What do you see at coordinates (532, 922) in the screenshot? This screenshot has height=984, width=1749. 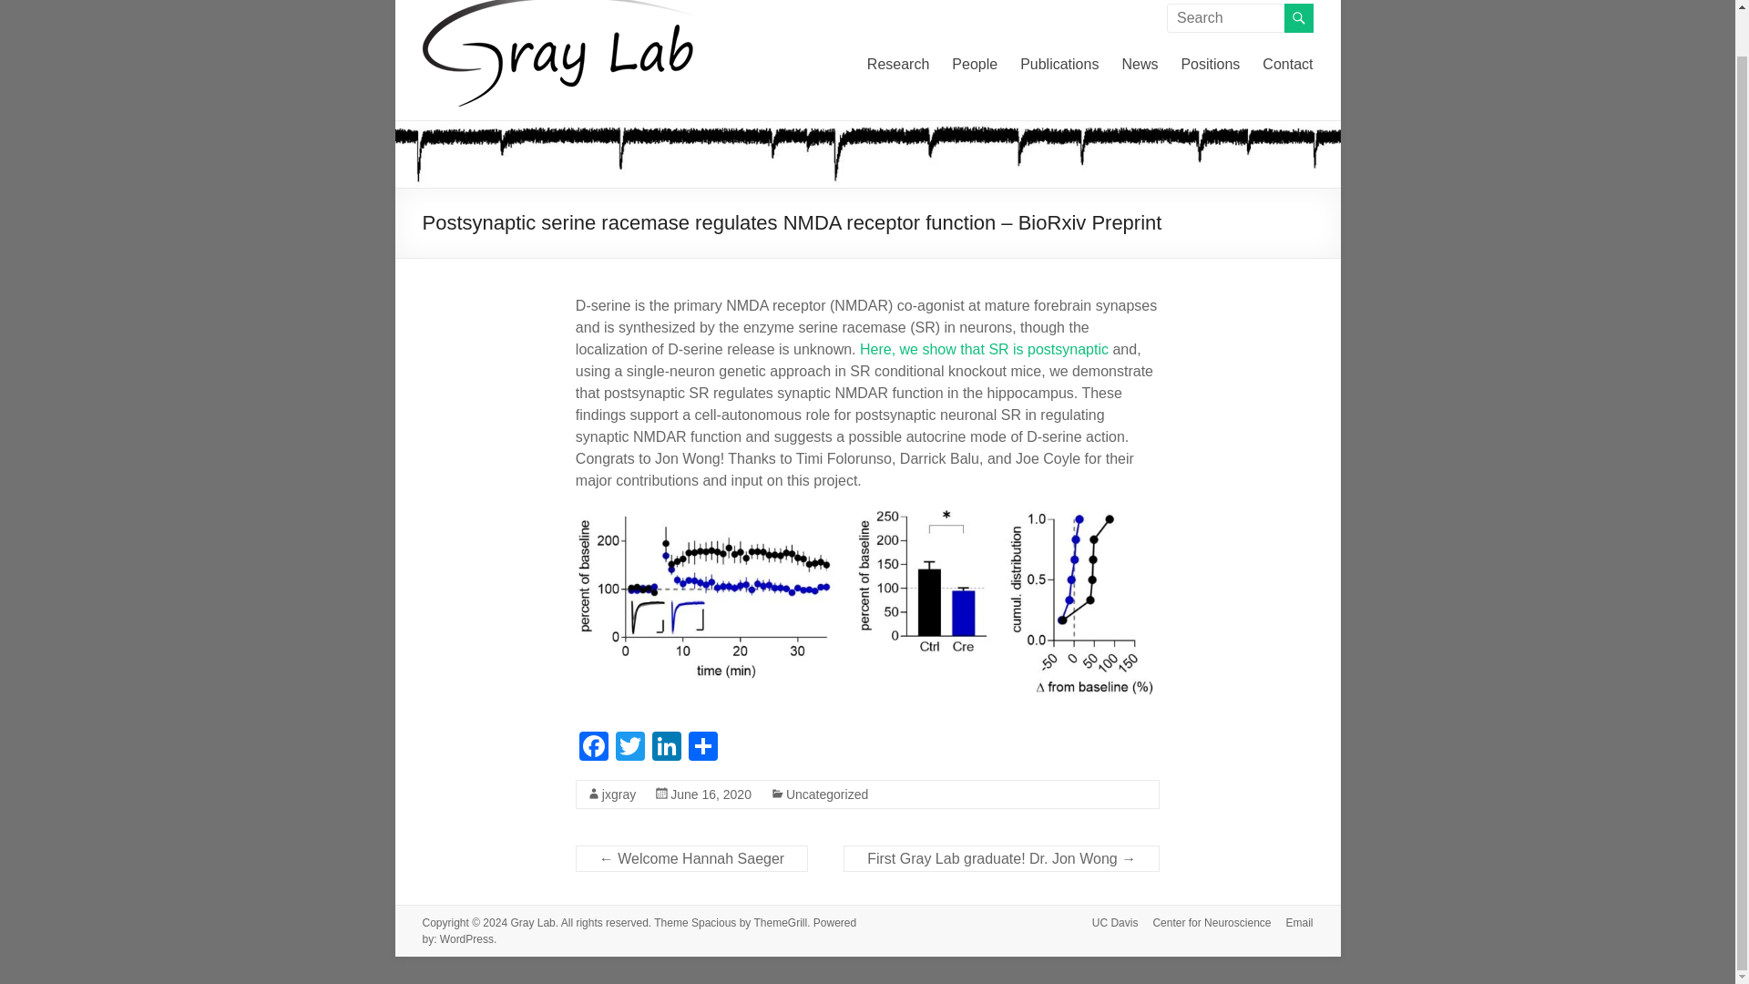 I see `Gray Lab` at bounding box center [532, 922].